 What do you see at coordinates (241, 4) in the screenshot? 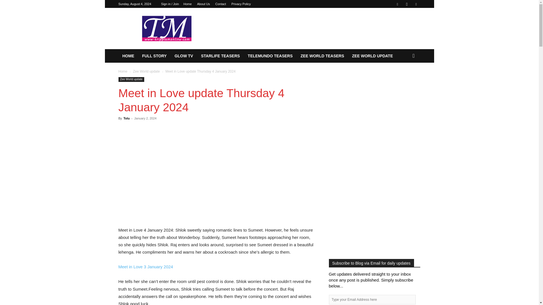
I see `Privacy Policy` at bounding box center [241, 4].